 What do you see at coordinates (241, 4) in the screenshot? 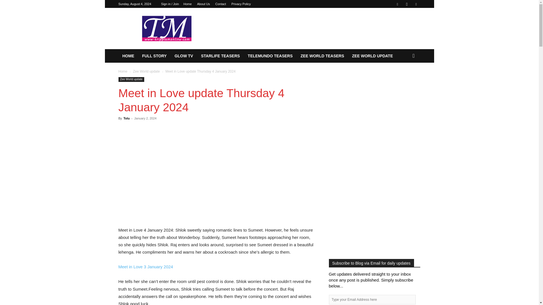
I see `Privacy Policy` at bounding box center [241, 4].